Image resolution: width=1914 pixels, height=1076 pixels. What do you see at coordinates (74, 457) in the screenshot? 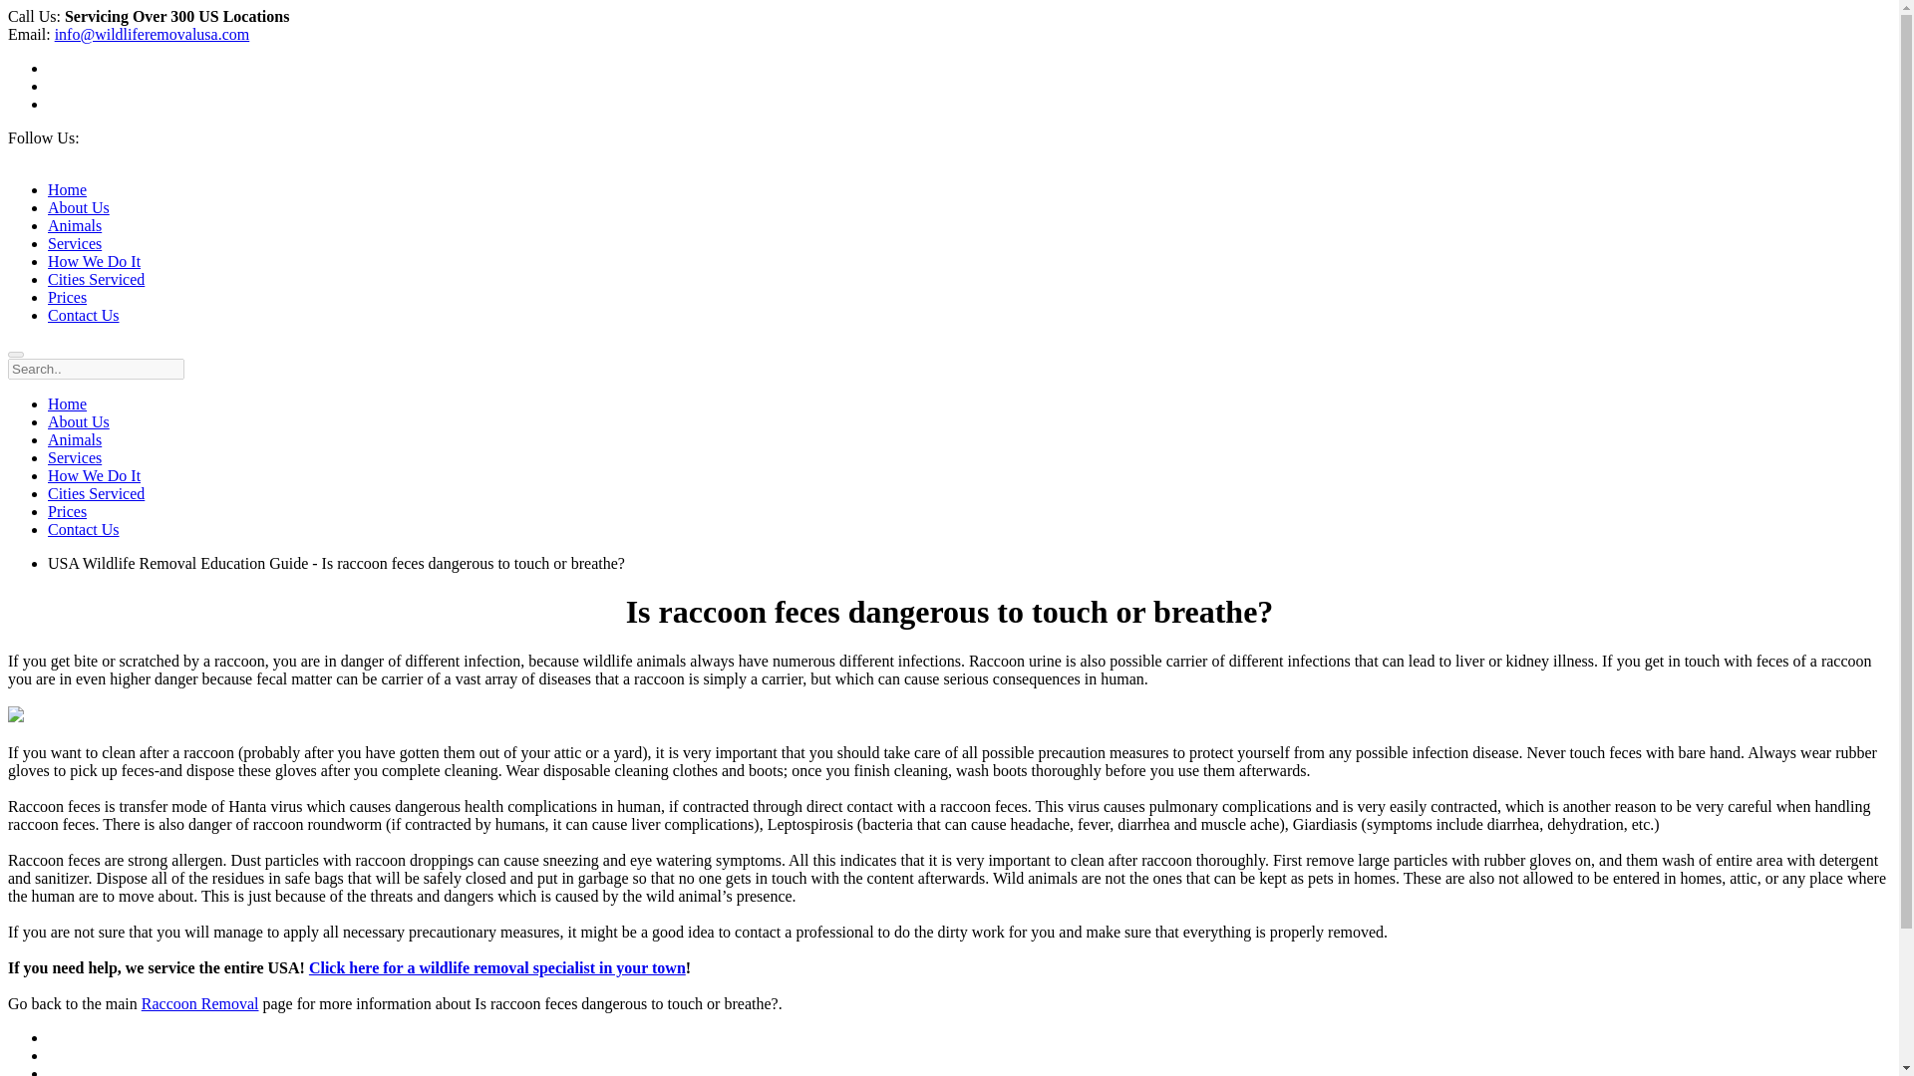
I see `Services` at bounding box center [74, 457].